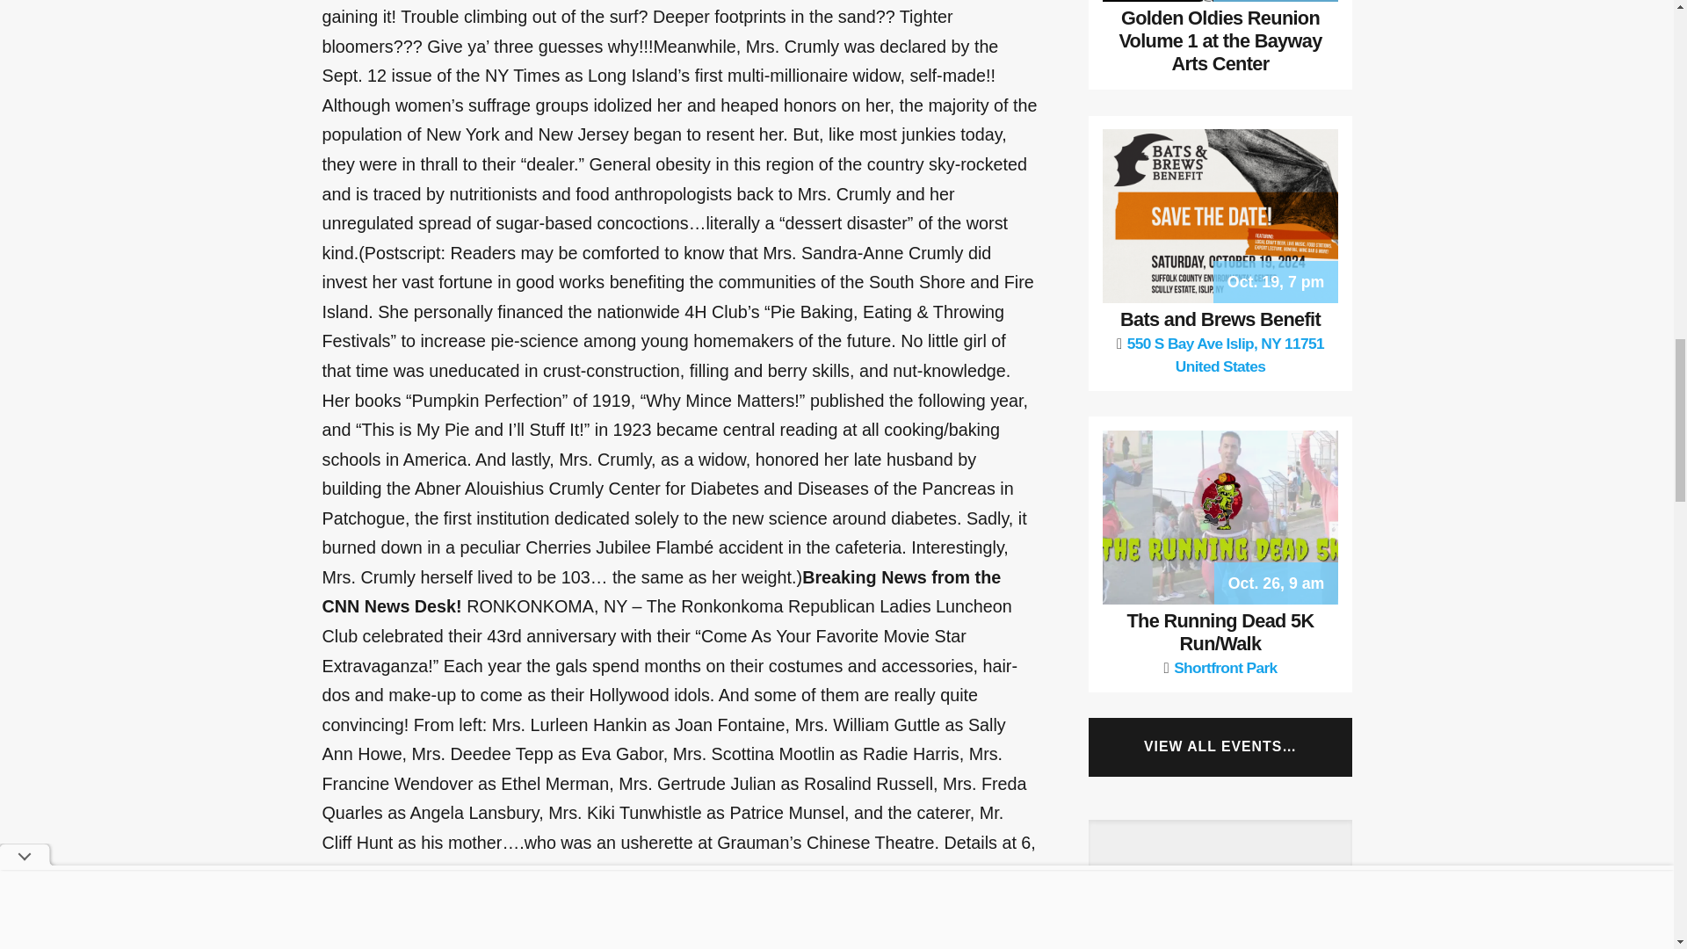 The width and height of the screenshot is (1687, 949). I want to click on Email, so click(373, 921).